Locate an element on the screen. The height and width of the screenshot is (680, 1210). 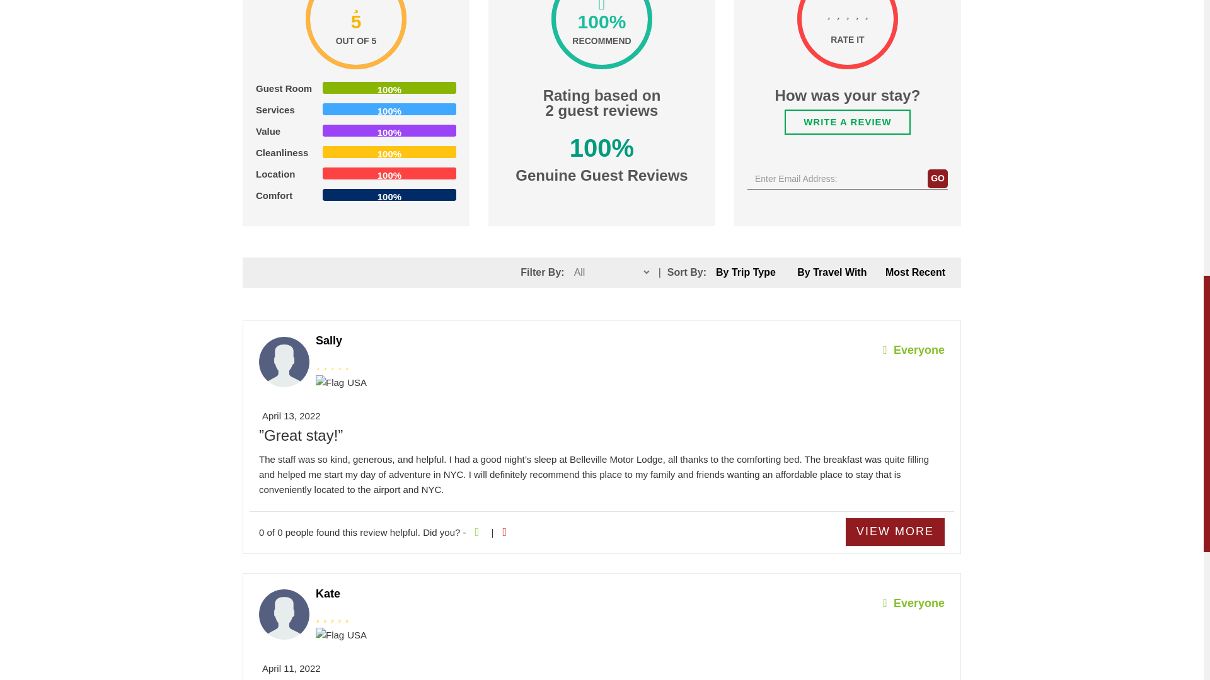
GO is located at coordinates (938, 179).